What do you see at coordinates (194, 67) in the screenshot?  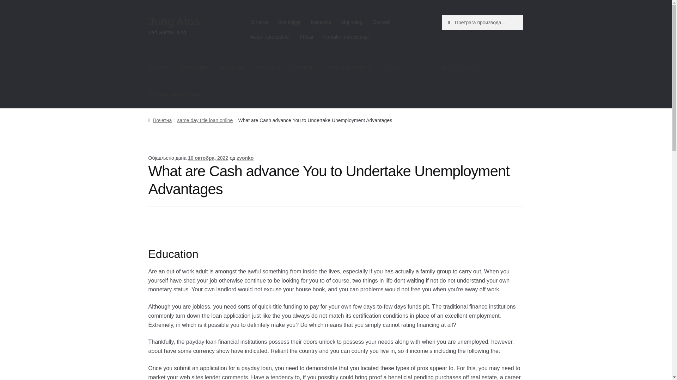 I see `Sve knjige` at bounding box center [194, 67].